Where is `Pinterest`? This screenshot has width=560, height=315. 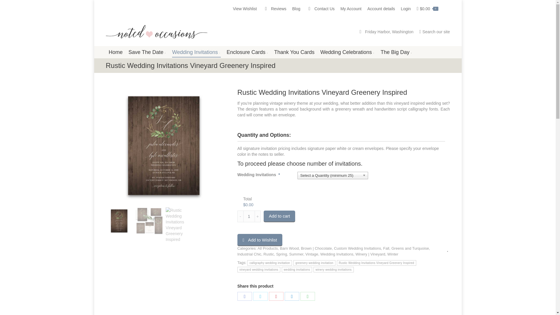
Pinterest is located at coordinates (276, 296).